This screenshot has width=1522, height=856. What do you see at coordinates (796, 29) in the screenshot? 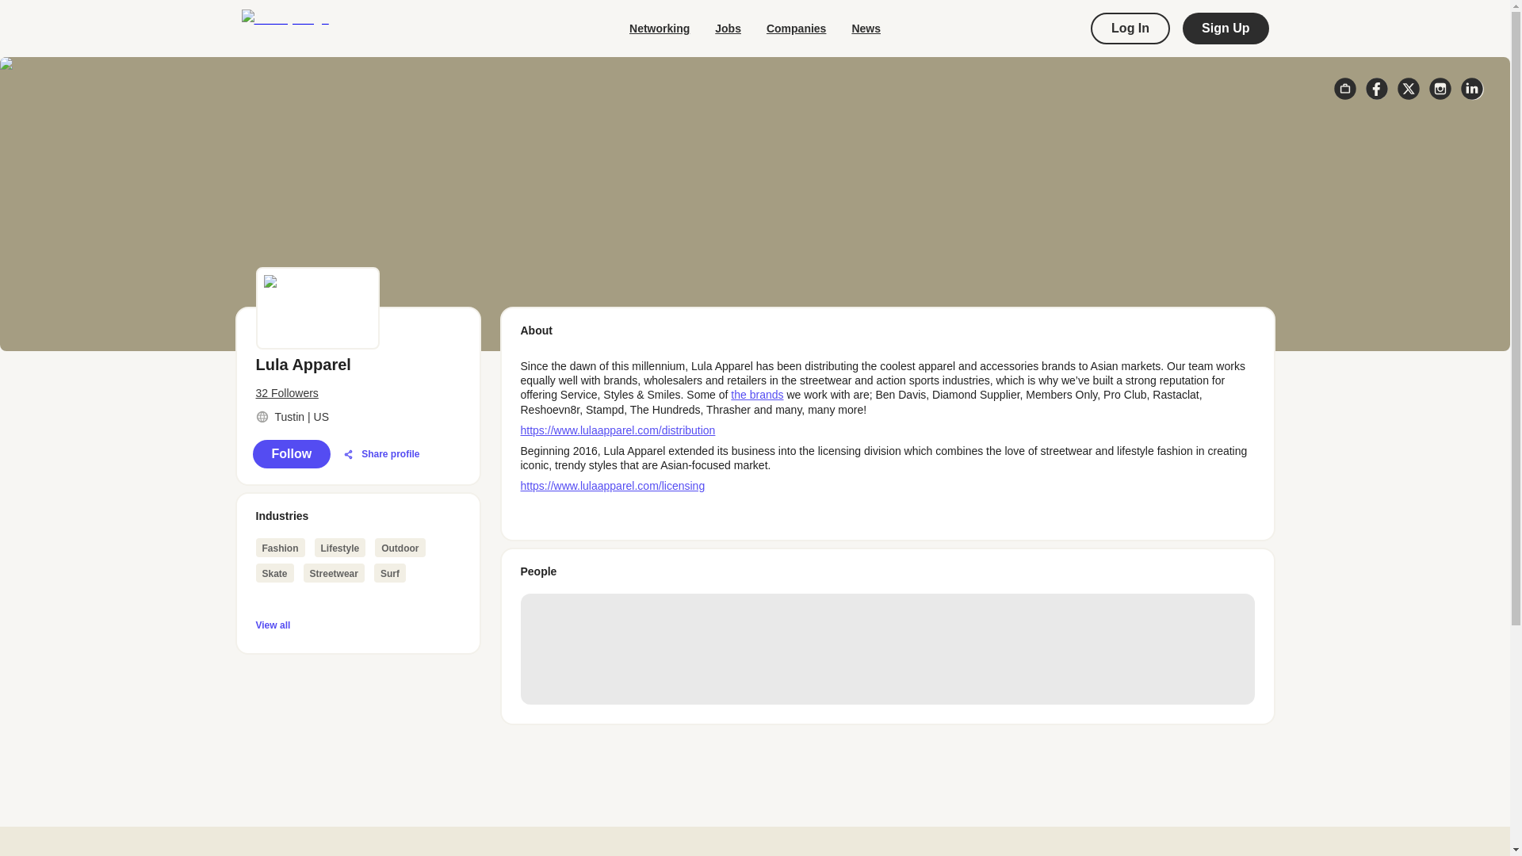
I see `Companies` at bounding box center [796, 29].